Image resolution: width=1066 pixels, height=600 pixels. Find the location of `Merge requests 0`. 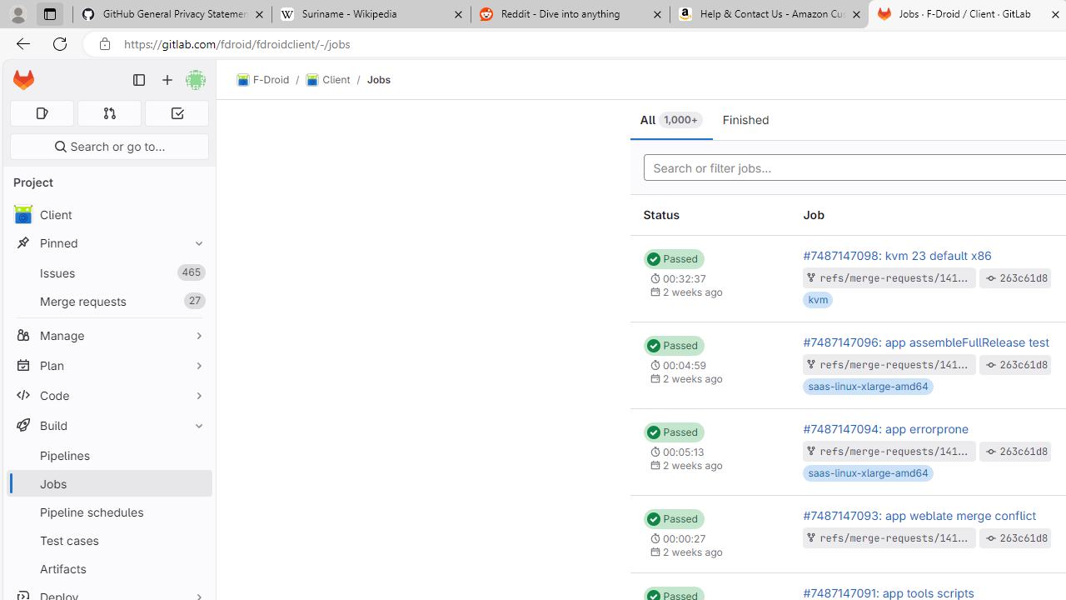

Merge requests 0 is located at coordinates (110, 113).